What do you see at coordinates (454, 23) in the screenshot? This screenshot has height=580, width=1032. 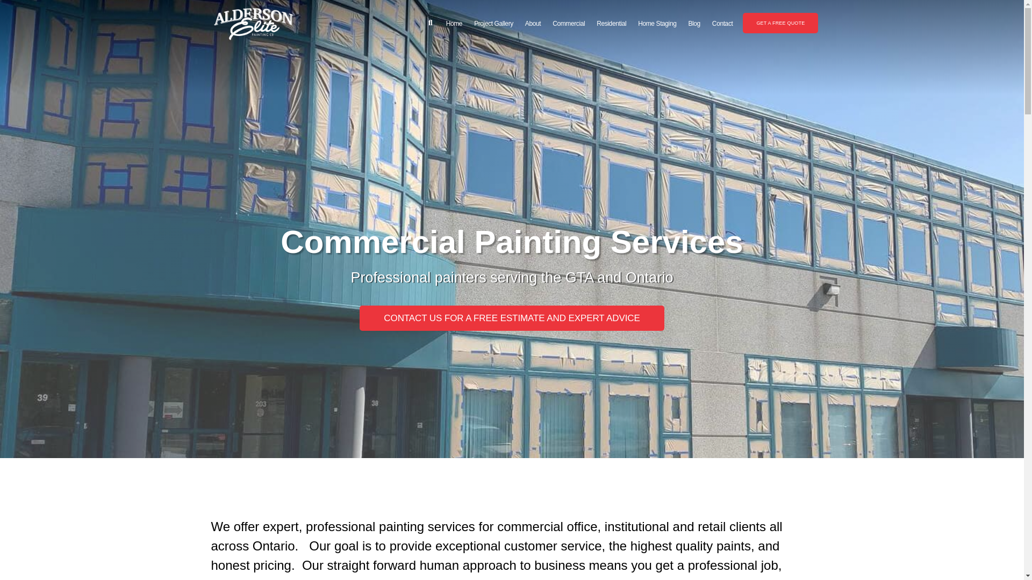 I see `Home` at bounding box center [454, 23].